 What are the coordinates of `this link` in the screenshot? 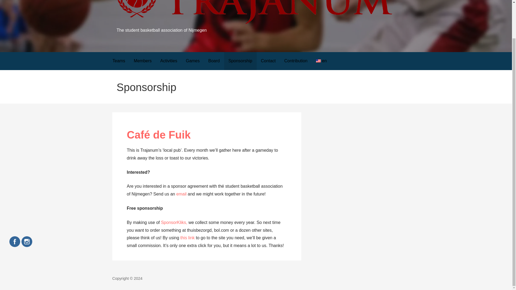 It's located at (187, 238).